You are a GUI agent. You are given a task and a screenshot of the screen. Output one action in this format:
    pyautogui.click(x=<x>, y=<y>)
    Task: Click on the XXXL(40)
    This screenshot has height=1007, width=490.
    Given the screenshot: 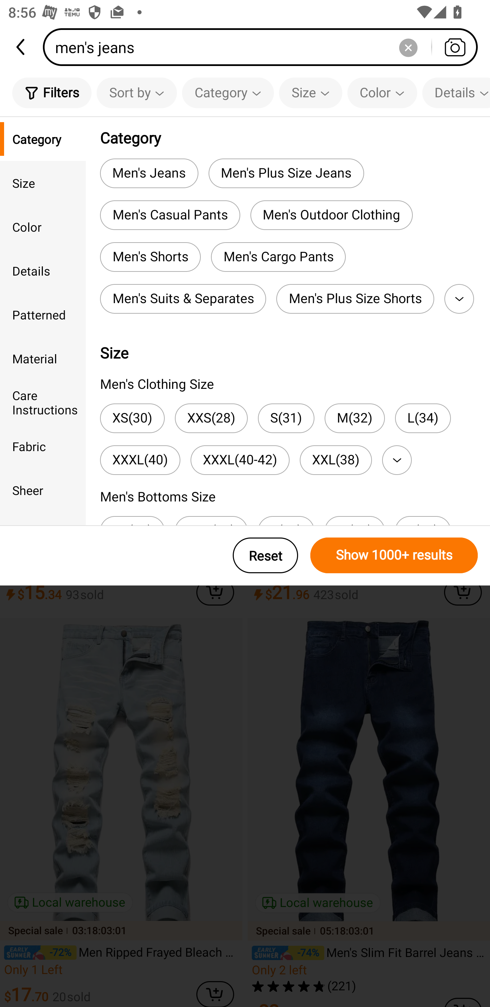 What is the action you would take?
    pyautogui.click(x=140, y=460)
    